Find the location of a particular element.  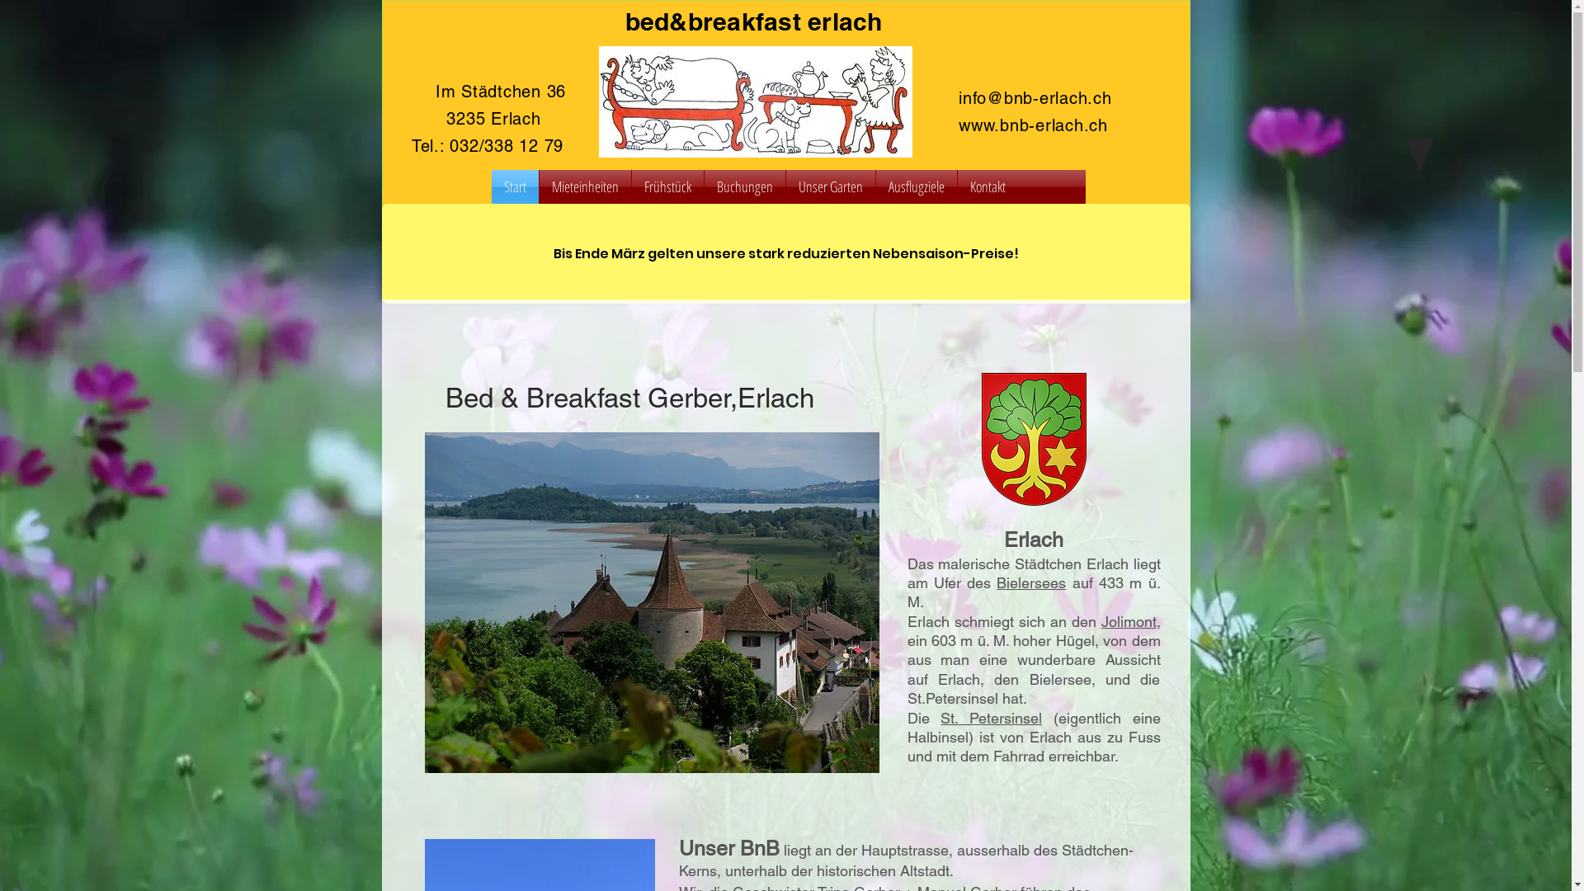

Start is located at coordinates (515, 186).